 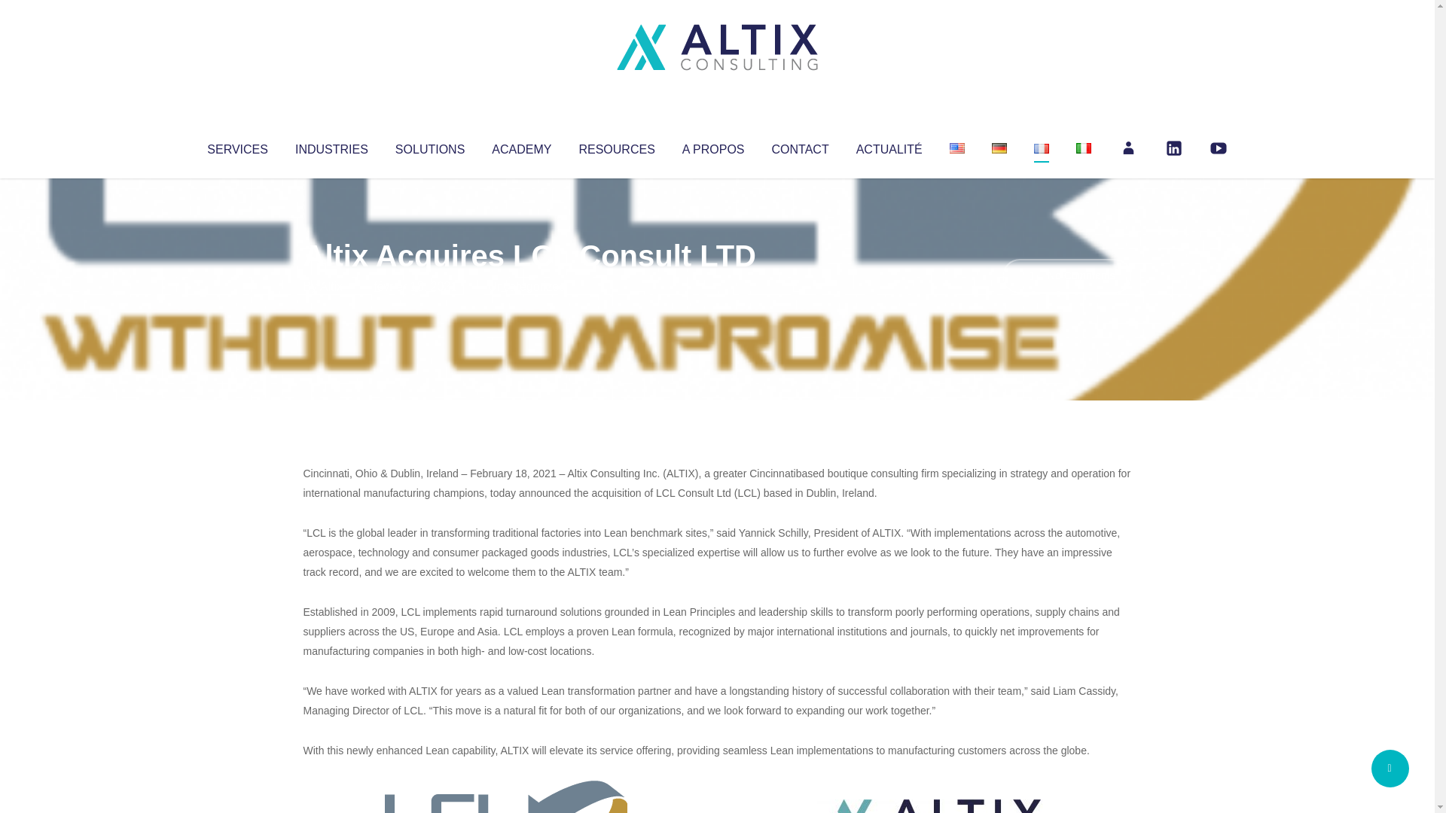 I want to click on Uncategorized, so click(x=526, y=286).